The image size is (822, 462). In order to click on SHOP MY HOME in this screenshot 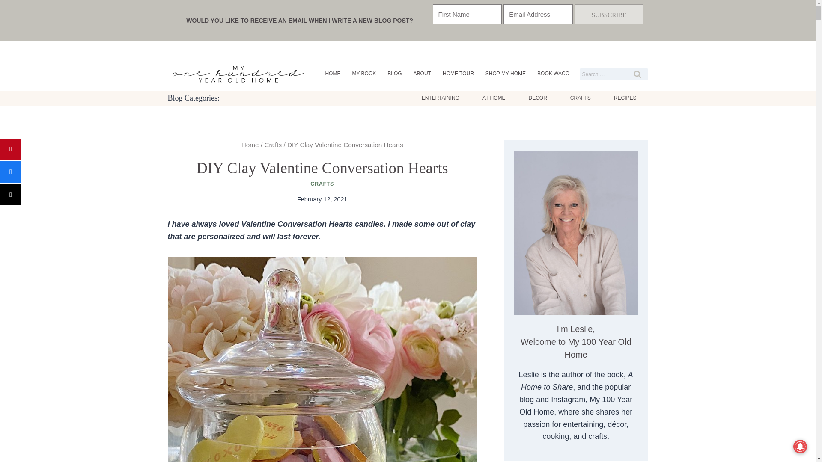, I will do `click(505, 74)`.